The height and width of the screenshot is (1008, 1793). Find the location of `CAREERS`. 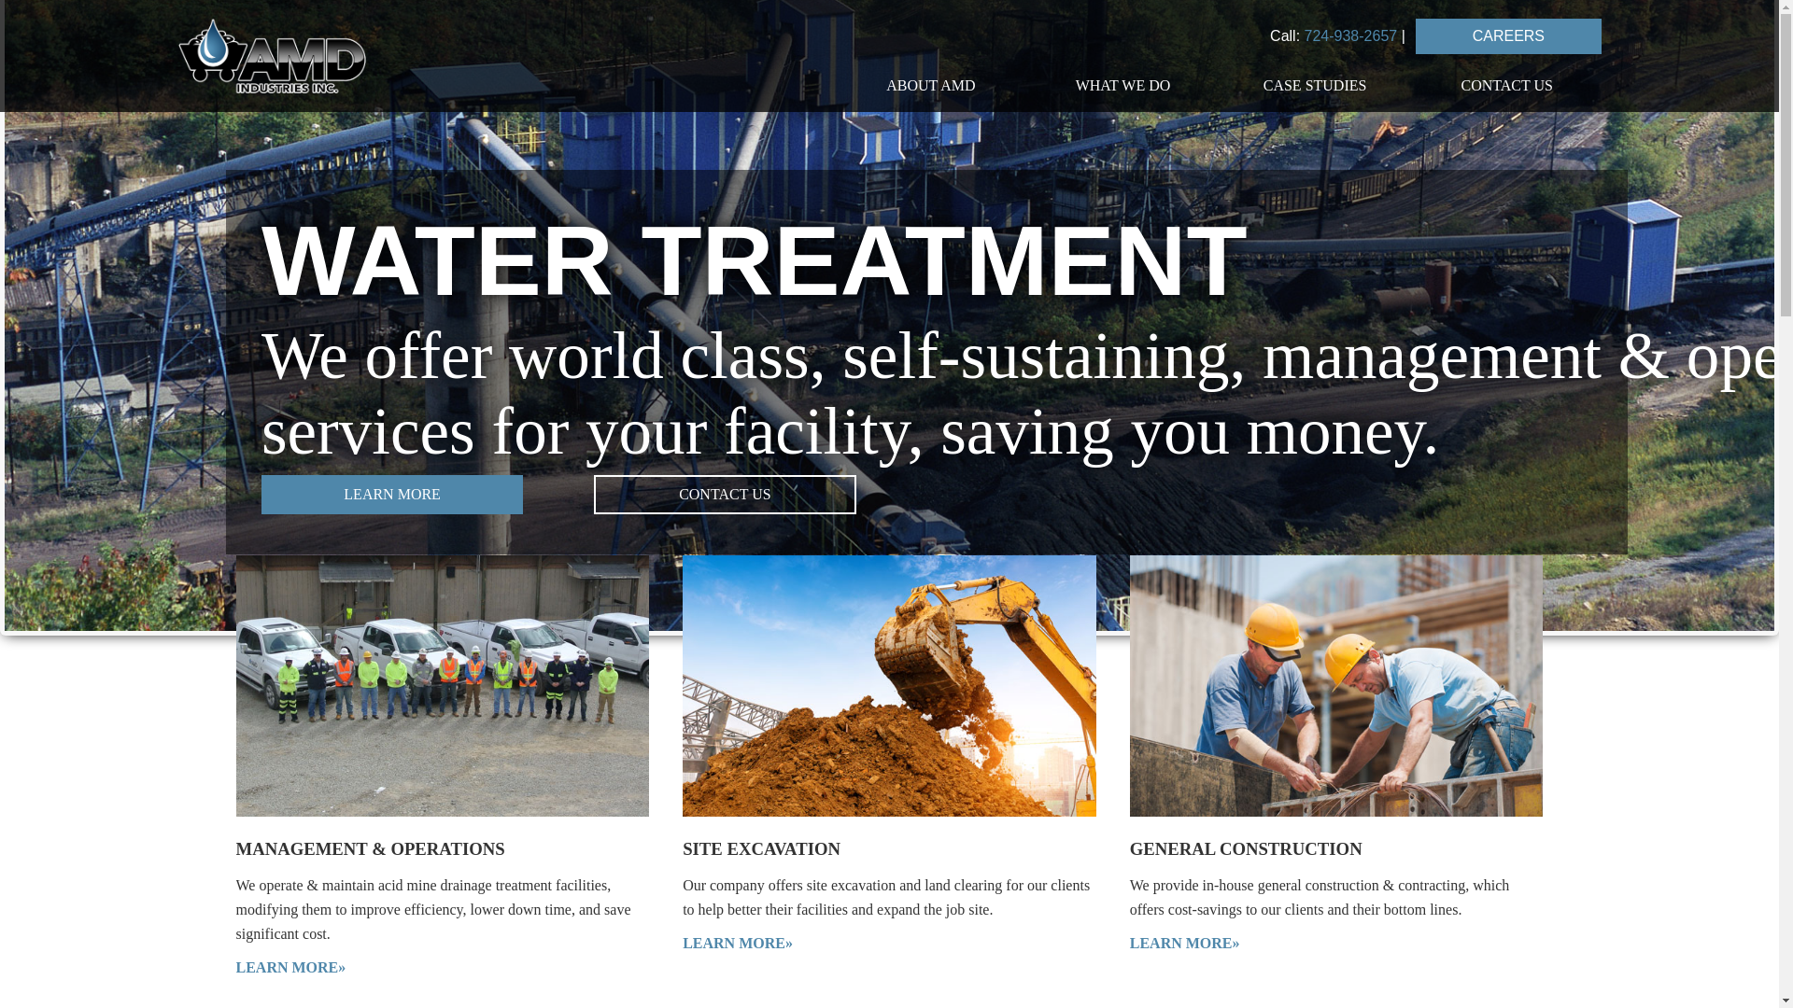

CAREERS is located at coordinates (1508, 36).